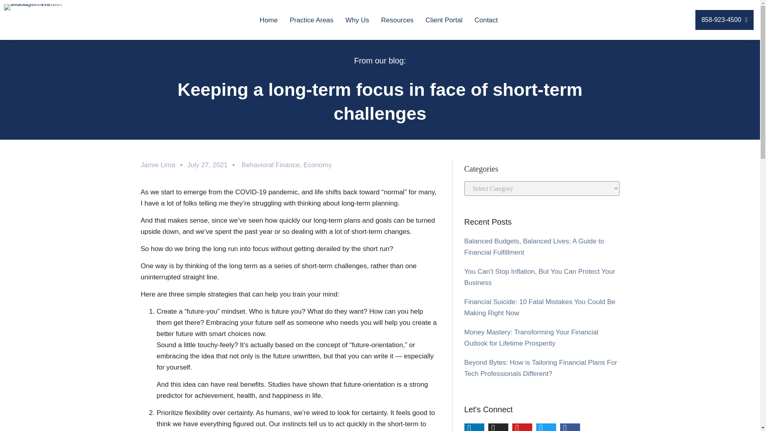 The image size is (766, 431). What do you see at coordinates (397, 19) in the screenshot?
I see `Resources` at bounding box center [397, 19].